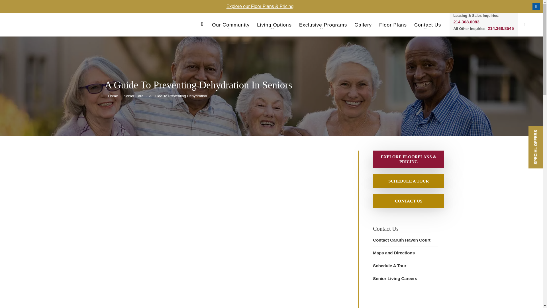 This screenshot has height=308, width=547. What do you see at coordinates (536, 6) in the screenshot?
I see `Facebook page opens in new window` at bounding box center [536, 6].